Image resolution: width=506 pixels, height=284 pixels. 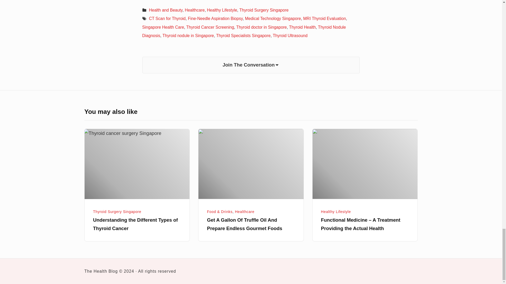 What do you see at coordinates (325, 18) in the screenshot?
I see `MRI Thyroid Evaluation` at bounding box center [325, 18].